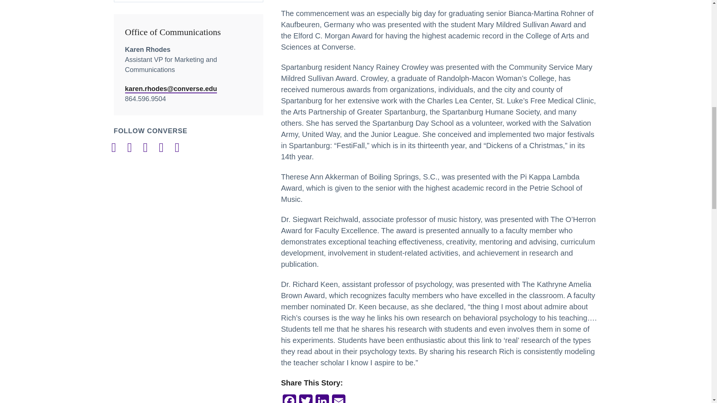 Image resolution: width=717 pixels, height=403 pixels. I want to click on LinkedIn, so click(322, 399).